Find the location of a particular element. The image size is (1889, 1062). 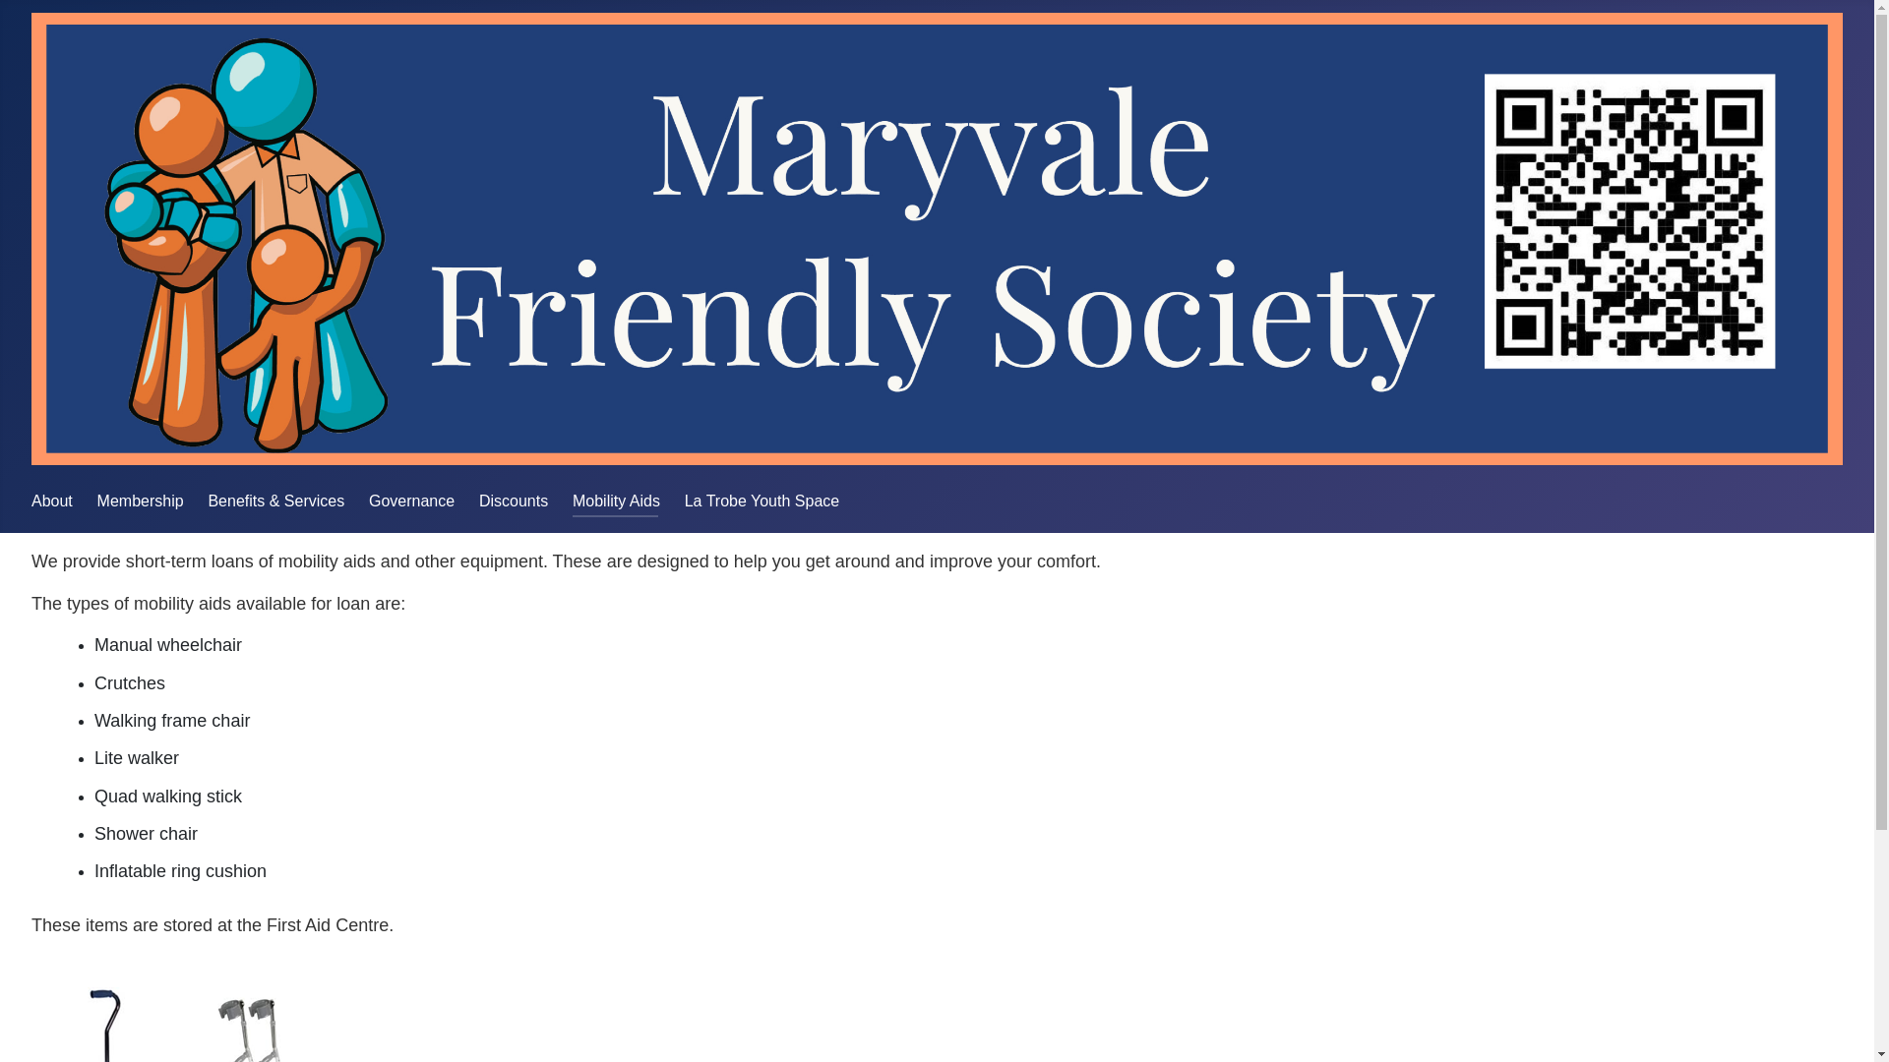

Discounts is located at coordinates (514, 501).